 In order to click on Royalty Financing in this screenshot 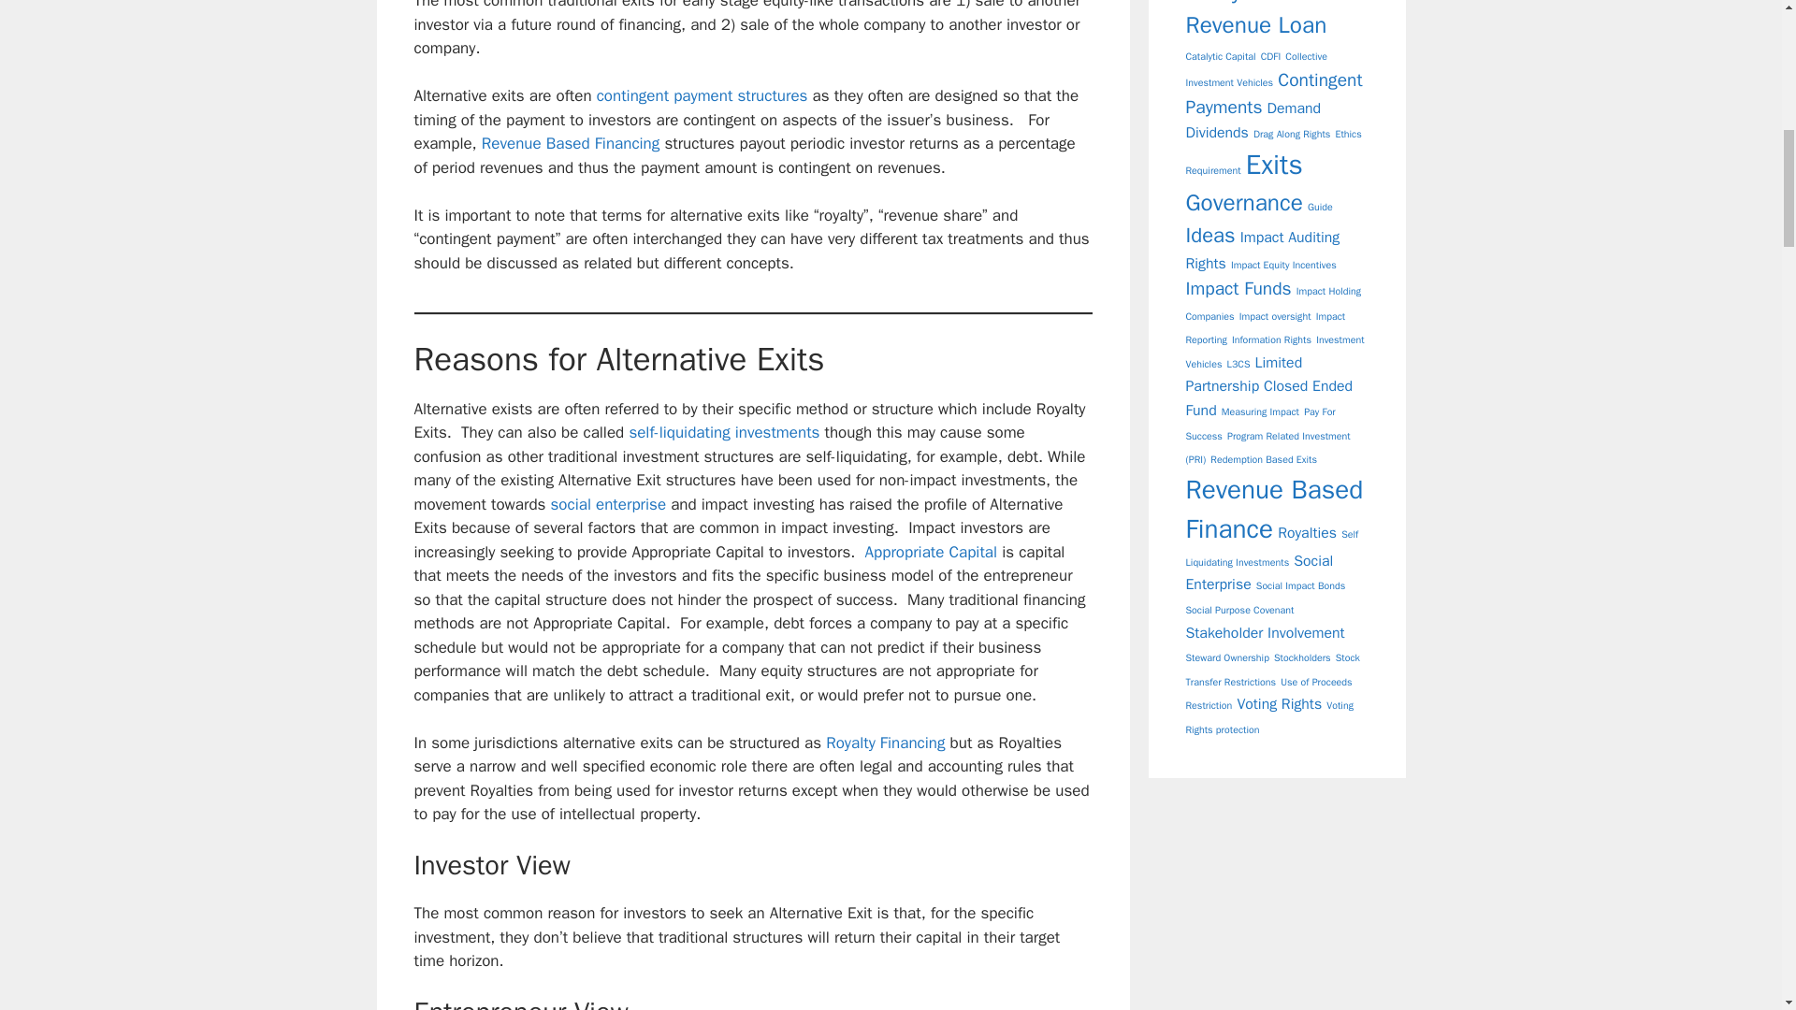, I will do `click(885, 743)`.